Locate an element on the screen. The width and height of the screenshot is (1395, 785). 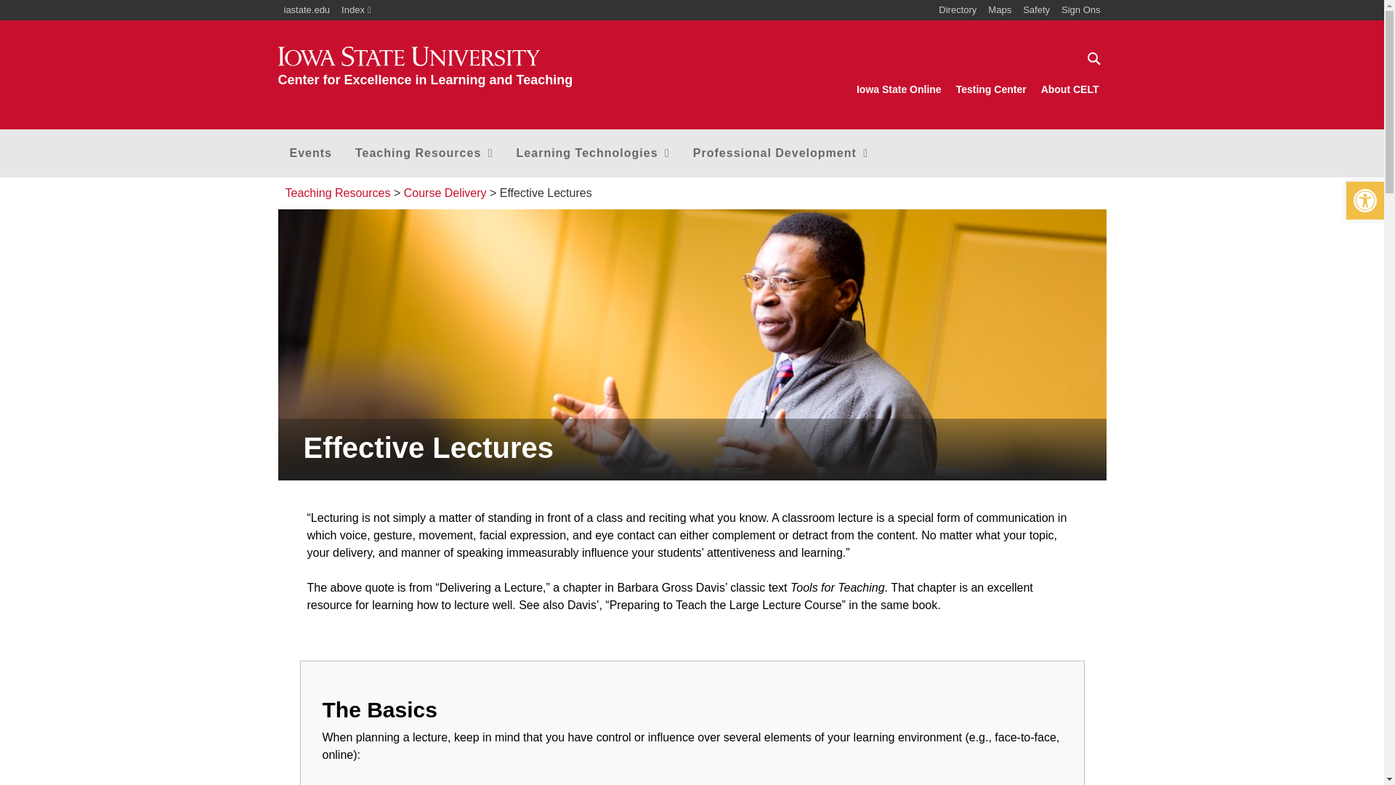
Go to Teaching Resources. is located at coordinates (337, 193).